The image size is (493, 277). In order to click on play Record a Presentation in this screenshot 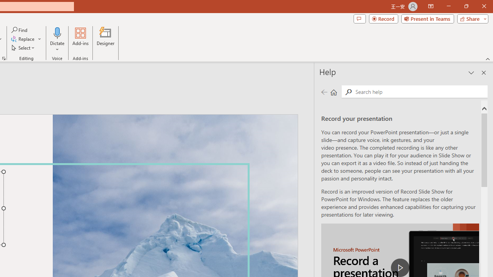, I will do `click(400, 268)`.